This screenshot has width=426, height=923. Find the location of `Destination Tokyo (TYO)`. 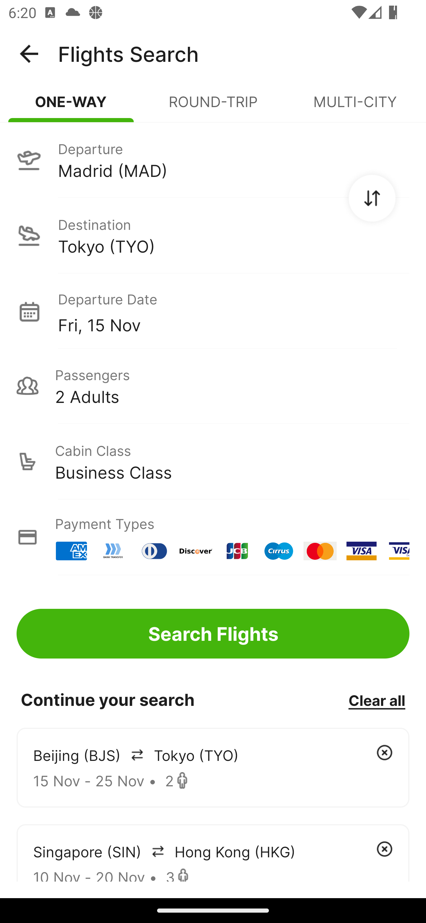

Destination Tokyo (TYO) is located at coordinates (213, 235).